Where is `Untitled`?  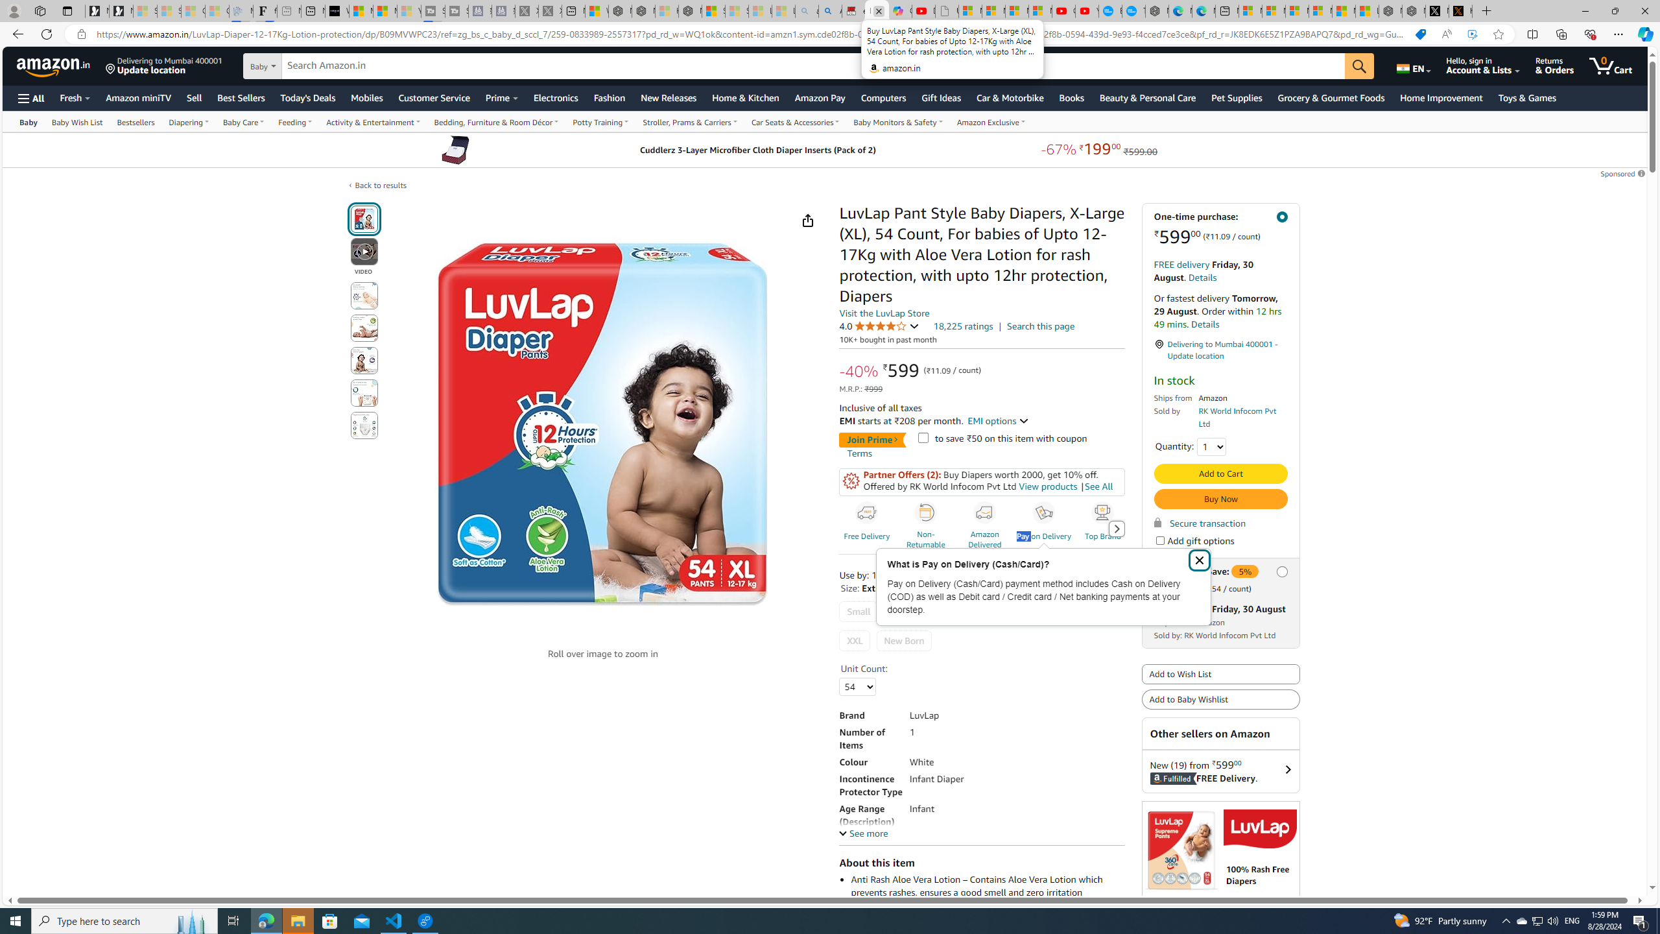 Untitled is located at coordinates (947, 11).